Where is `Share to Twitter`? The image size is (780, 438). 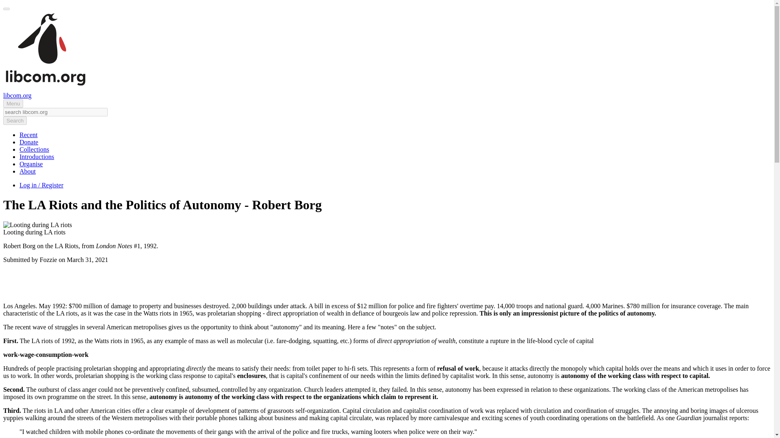 Share to Twitter is located at coordinates (379, 283).